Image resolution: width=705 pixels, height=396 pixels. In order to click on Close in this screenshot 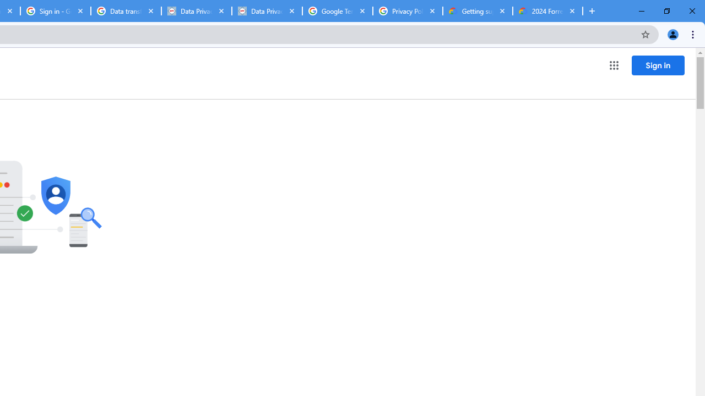, I will do `click(572, 10)`.